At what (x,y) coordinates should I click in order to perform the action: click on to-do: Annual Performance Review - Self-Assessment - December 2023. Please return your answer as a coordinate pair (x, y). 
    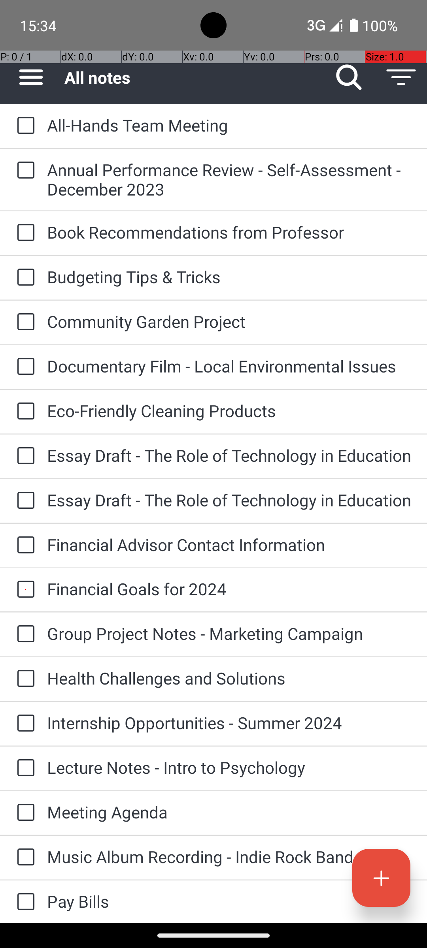
    Looking at the image, I should click on (24, 171).